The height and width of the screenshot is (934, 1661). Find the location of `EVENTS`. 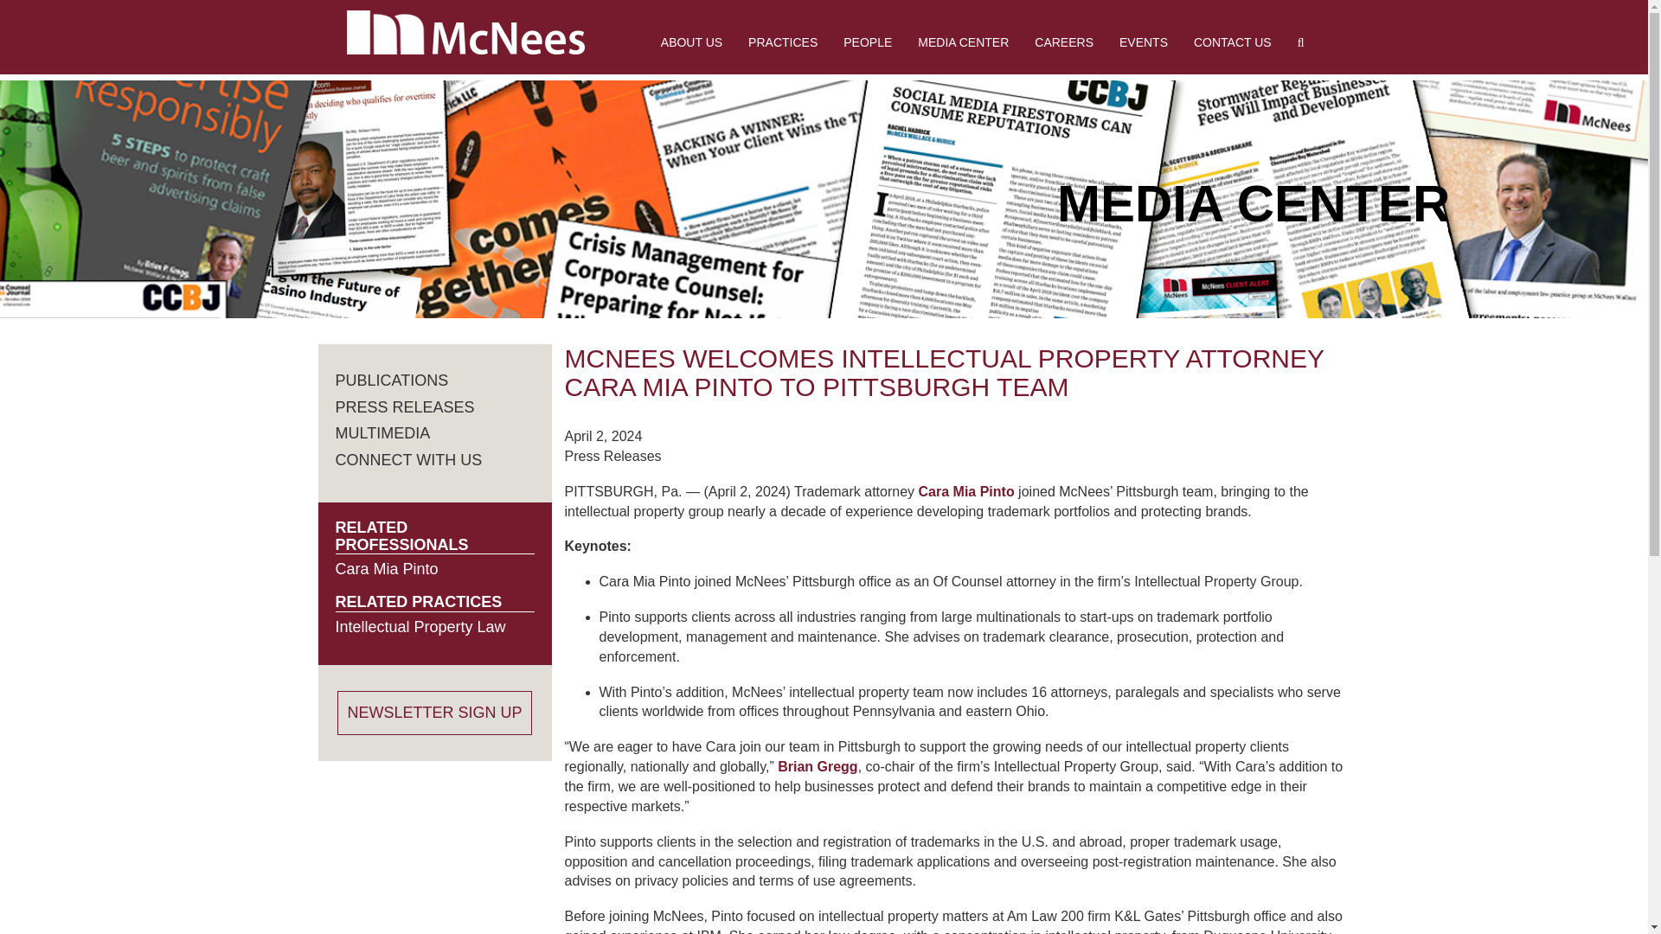

EVENTS is located at coordinates (1144, 42).